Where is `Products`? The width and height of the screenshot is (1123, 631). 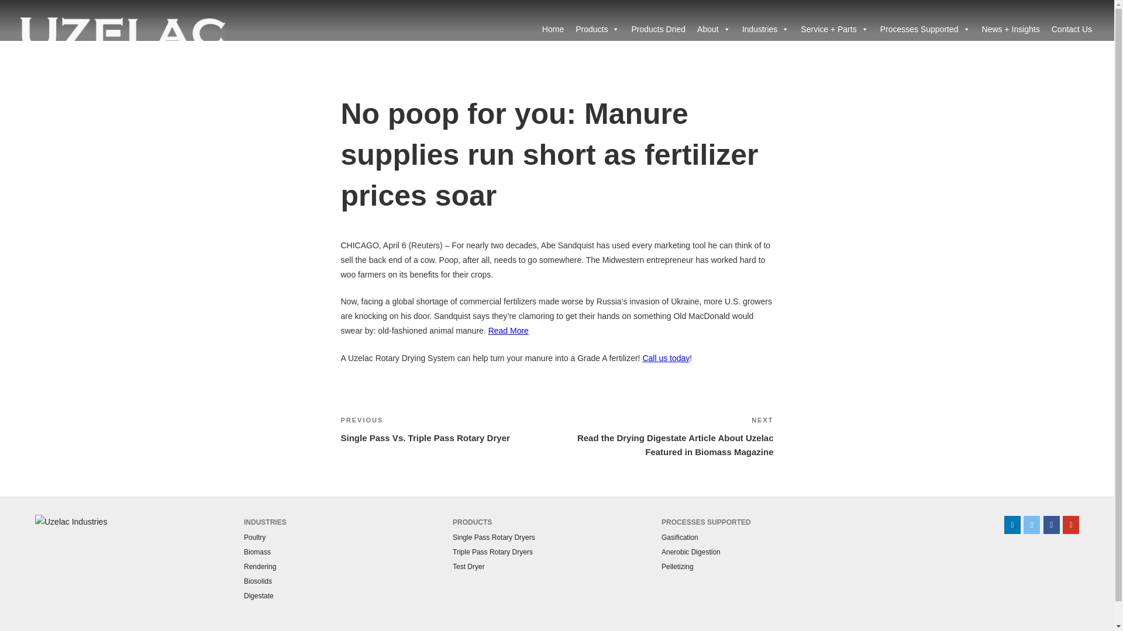 Products is located at coordinates (597, 29).